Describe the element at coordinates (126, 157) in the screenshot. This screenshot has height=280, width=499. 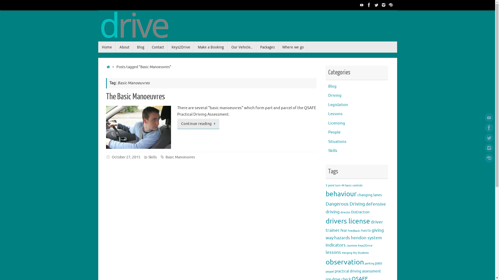
I see `October 27, 2015` at that location.